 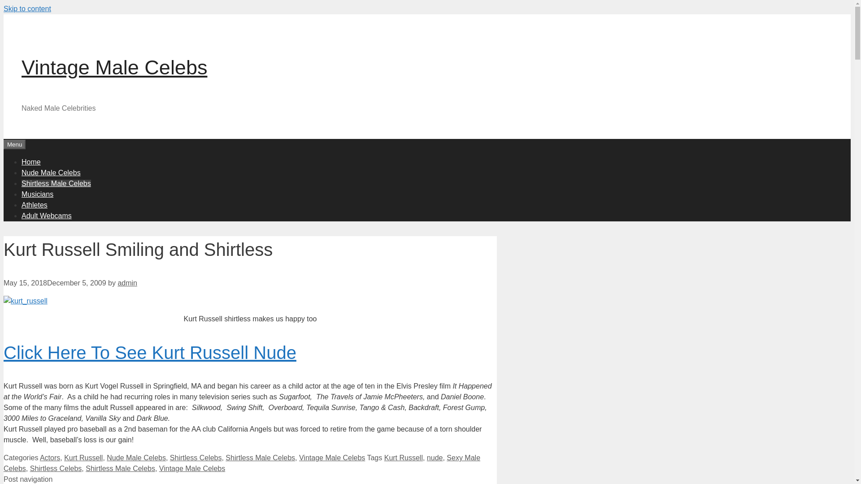 I want to click on Musicians, so click(x=38, y=194).